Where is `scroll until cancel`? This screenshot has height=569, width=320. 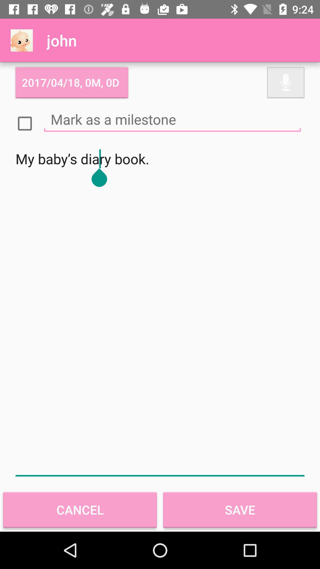
scroll until cancel is located at coordinates (80, 510).